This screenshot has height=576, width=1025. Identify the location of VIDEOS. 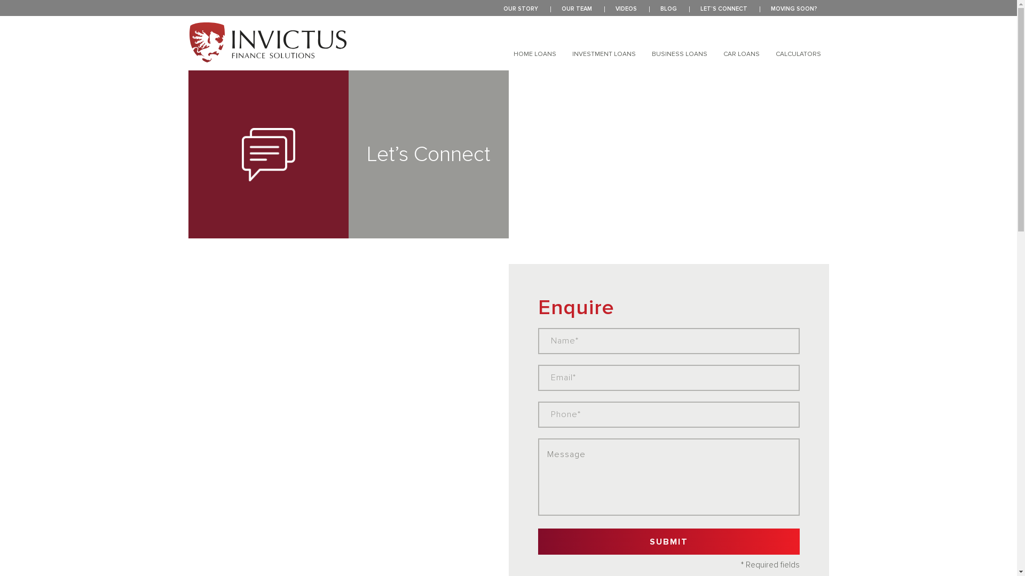
(626, 9).